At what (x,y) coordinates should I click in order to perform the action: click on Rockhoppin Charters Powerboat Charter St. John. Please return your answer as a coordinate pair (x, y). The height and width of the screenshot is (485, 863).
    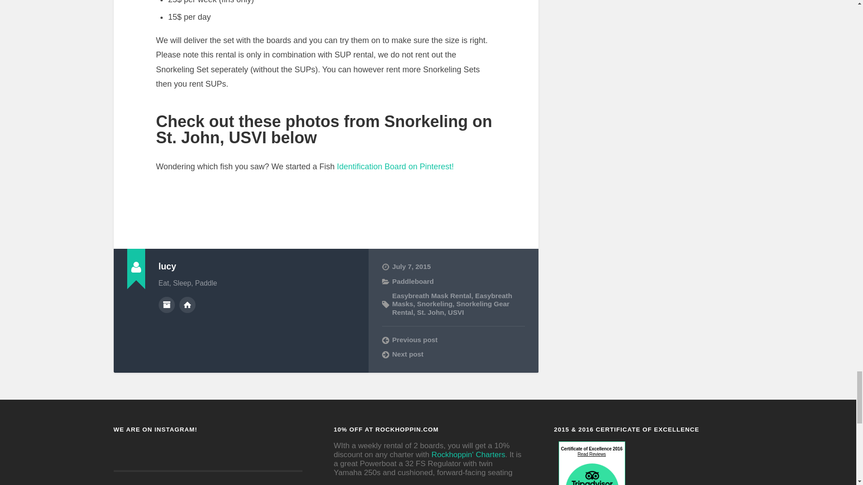
    Looking at the image, I should click on (468, 454).